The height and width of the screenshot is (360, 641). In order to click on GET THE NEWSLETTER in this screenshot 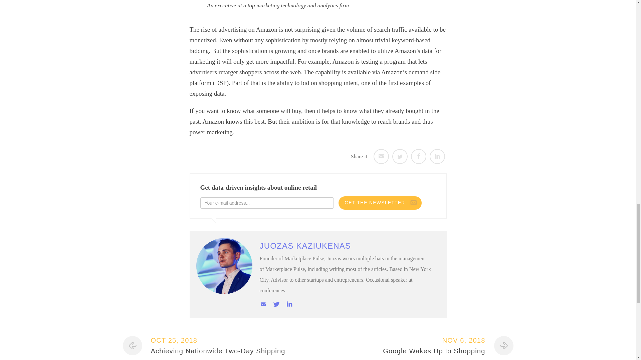, I will do `click(415, 344)`.